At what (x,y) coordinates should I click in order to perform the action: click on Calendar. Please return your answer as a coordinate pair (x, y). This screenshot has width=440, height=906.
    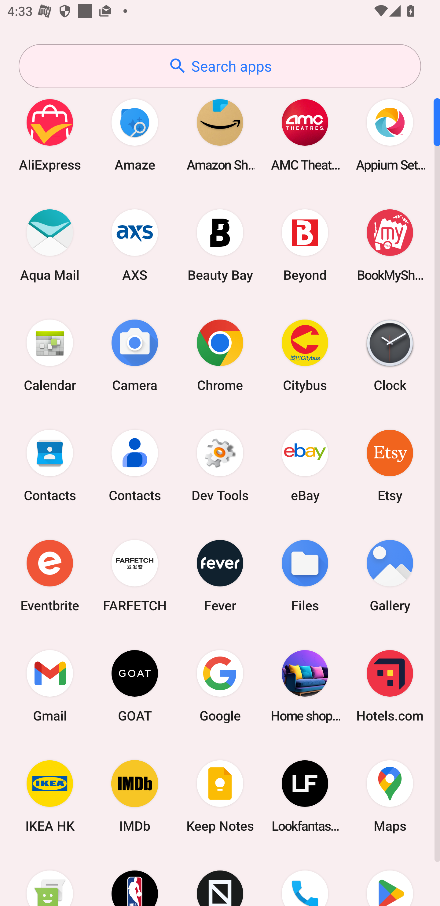
    Looking at the image, I should click on (50, 355).